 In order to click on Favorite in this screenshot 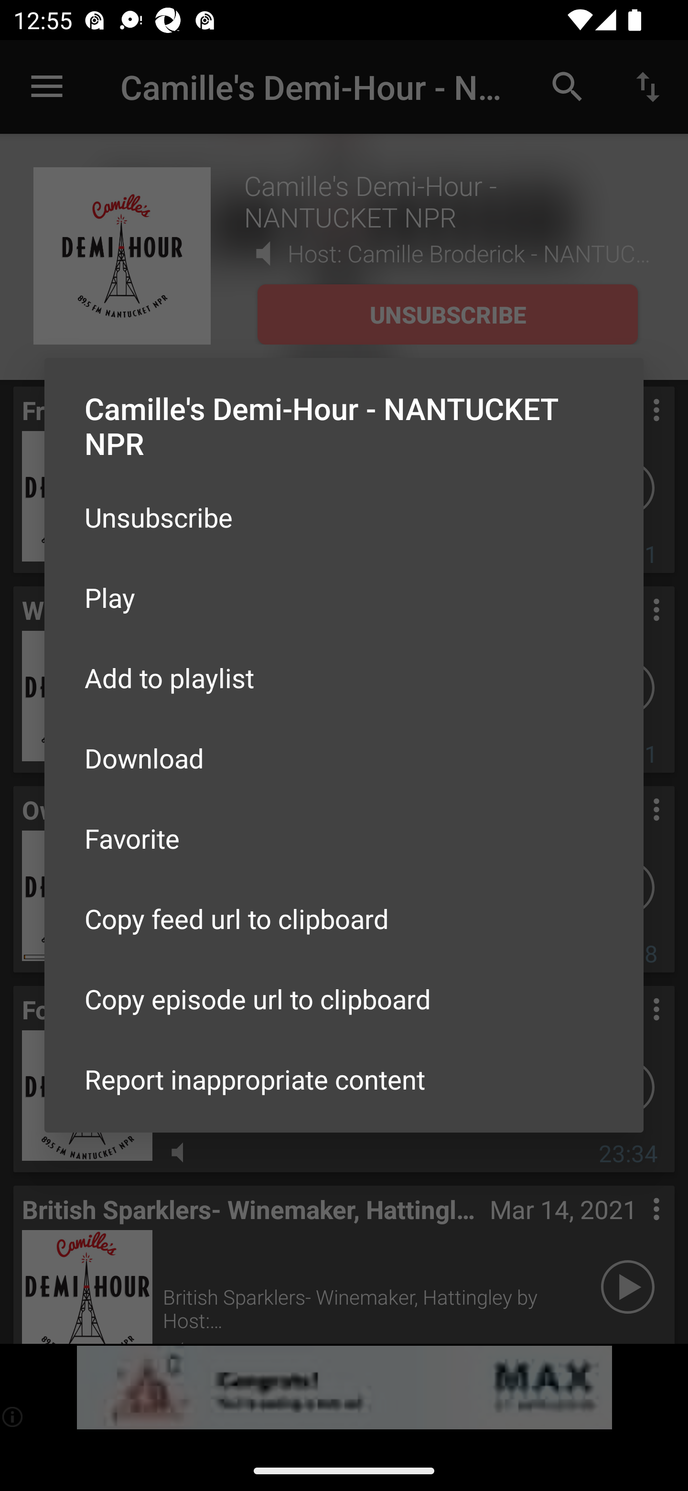, I will do `click(344, 838)`.